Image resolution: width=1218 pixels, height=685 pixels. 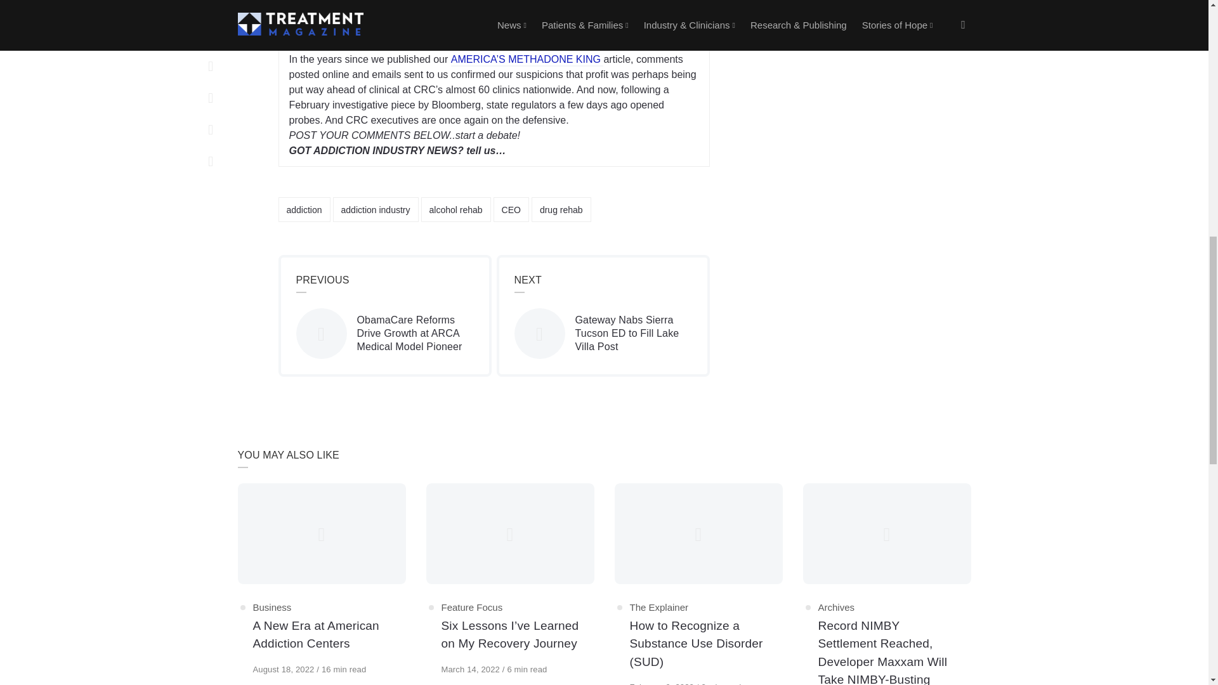 What do you see at coordinates (662, 684) in the screenshot?
I see `February 9, 2022` at bounding box center [662, 684].